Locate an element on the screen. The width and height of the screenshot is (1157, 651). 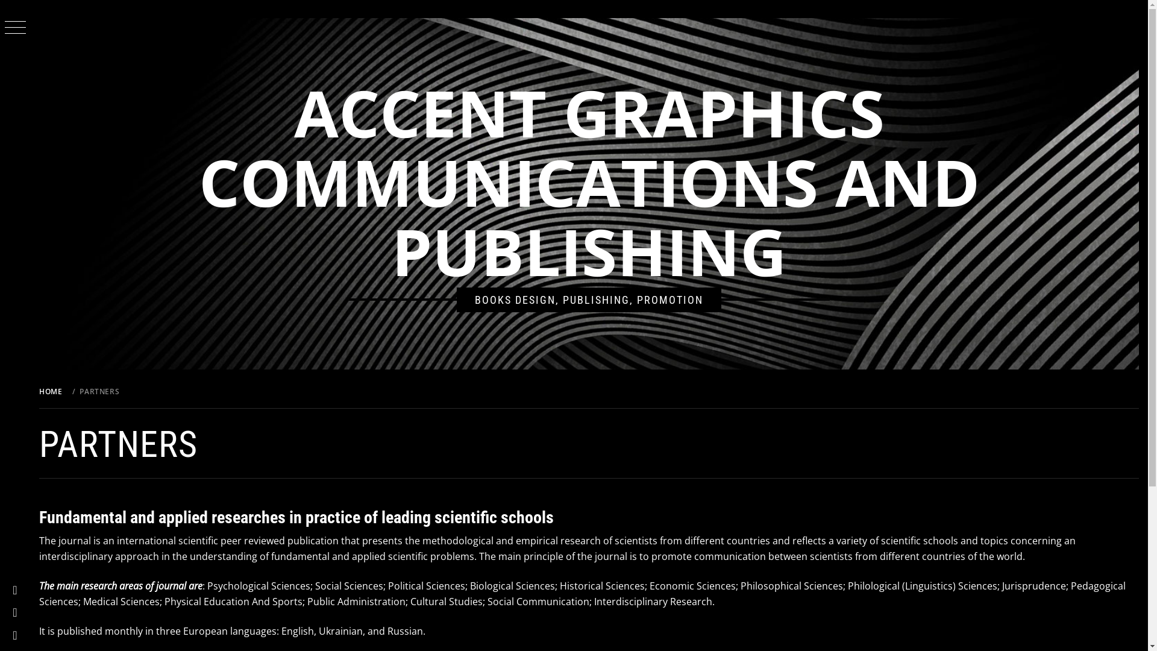
Search is located at coordinates (513, 30).